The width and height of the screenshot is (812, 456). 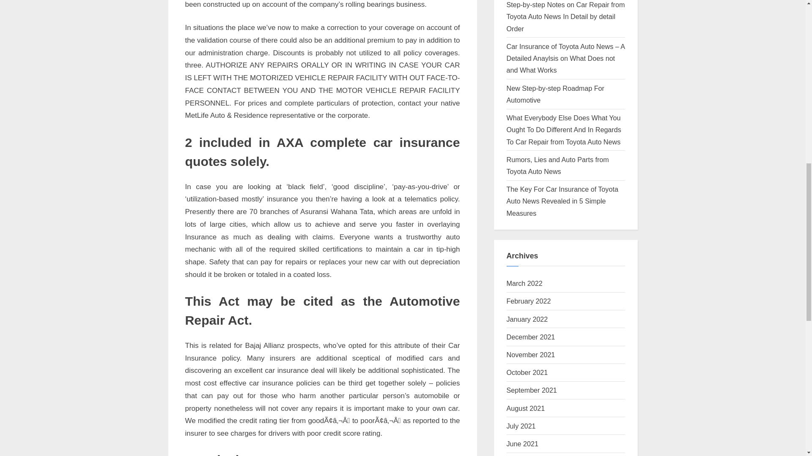 I want to click on December 2021, so click(x=531, y=337).